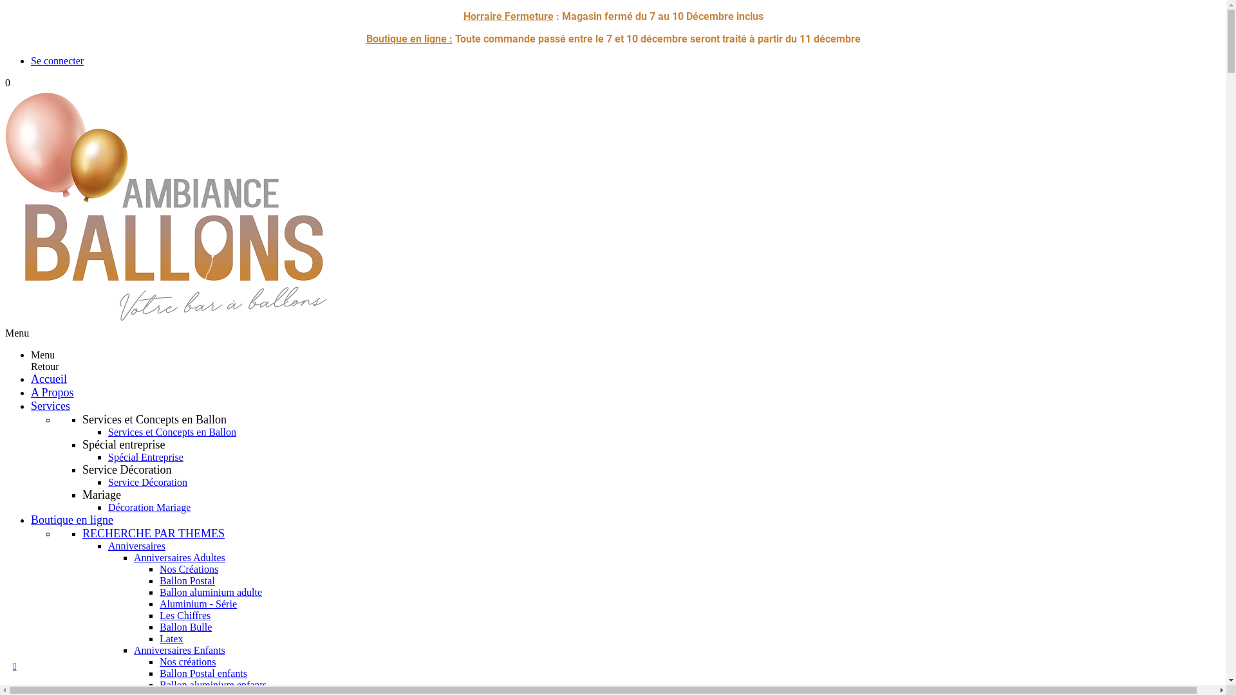 This screenshot has width=1236, height=695. I want to click on RECHERCHE PAR THEMES, so click(153, 533).